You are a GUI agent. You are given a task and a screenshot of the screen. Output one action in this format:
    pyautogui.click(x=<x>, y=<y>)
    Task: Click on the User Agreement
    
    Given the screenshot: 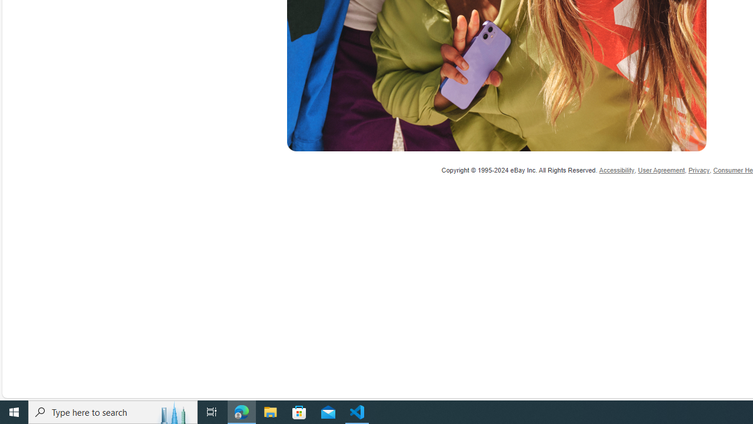 What is the action you would take?
    pyautogui.click(x=661, y=170)
    